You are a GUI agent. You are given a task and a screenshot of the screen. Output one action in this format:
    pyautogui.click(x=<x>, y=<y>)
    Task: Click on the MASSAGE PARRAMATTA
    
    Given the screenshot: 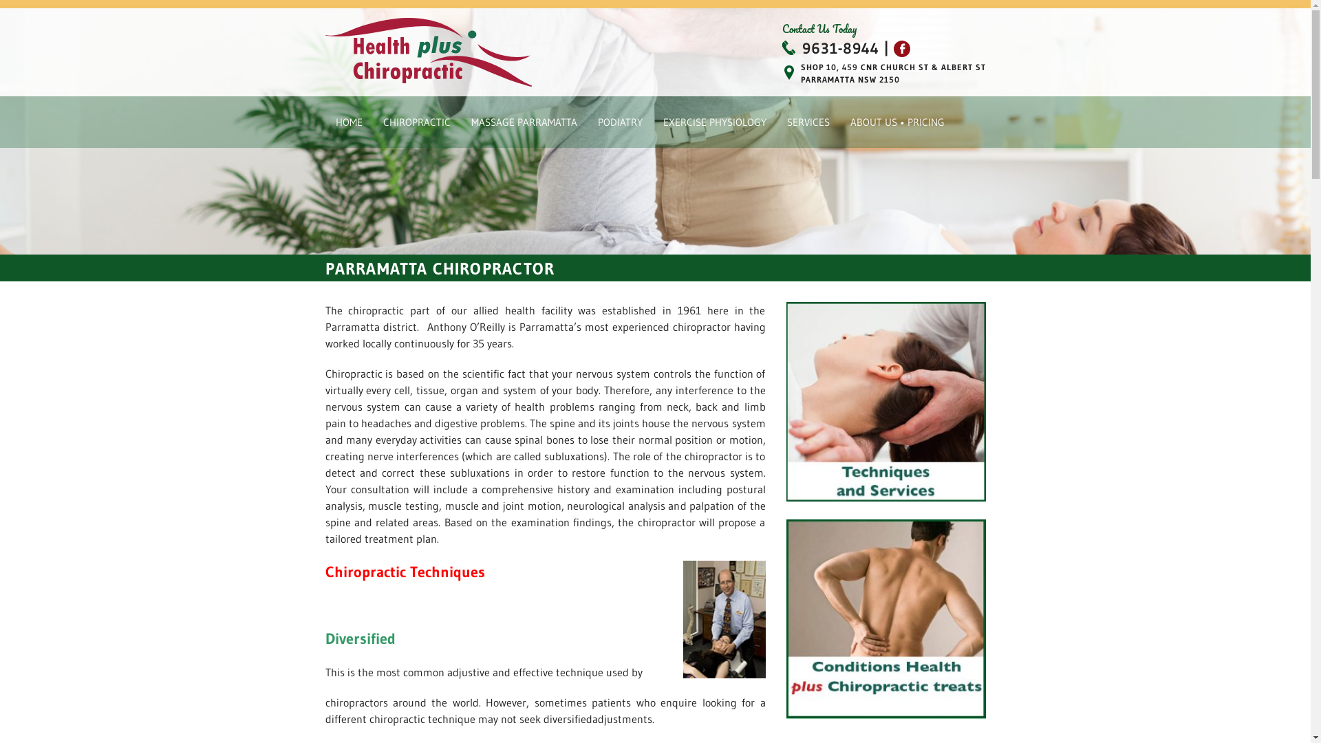 What is the action you would take?
    pyautogui.click(x=524, y=122)
    